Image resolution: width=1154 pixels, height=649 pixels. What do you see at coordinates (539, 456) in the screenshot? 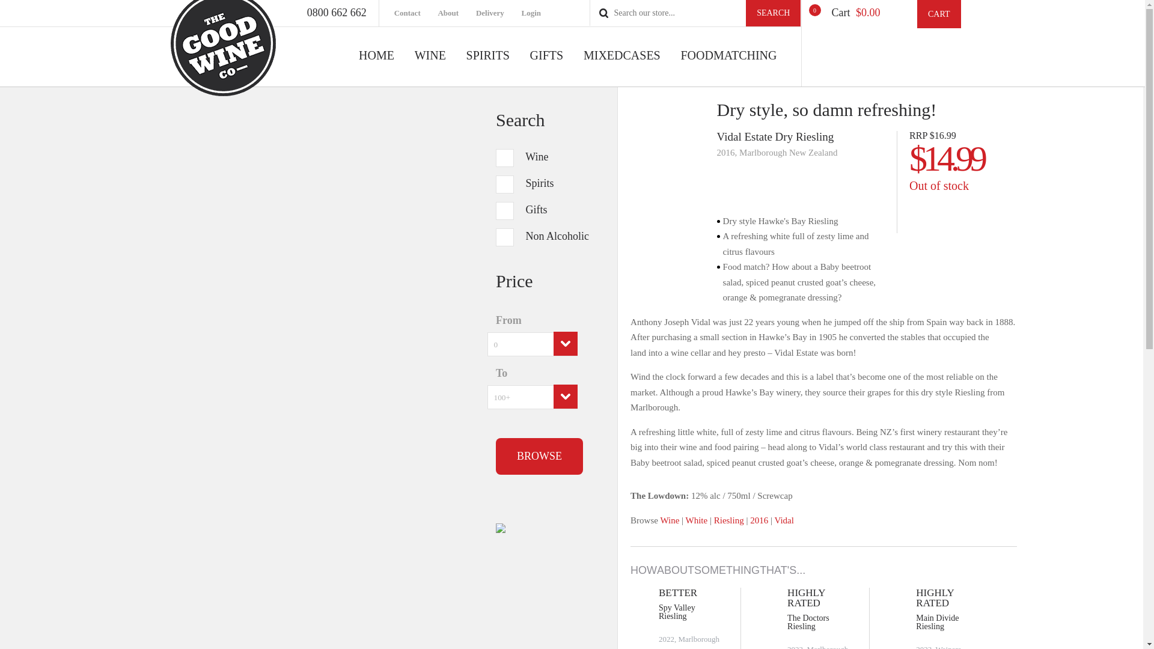
I see `Browse` at bounding box center [539, 456].